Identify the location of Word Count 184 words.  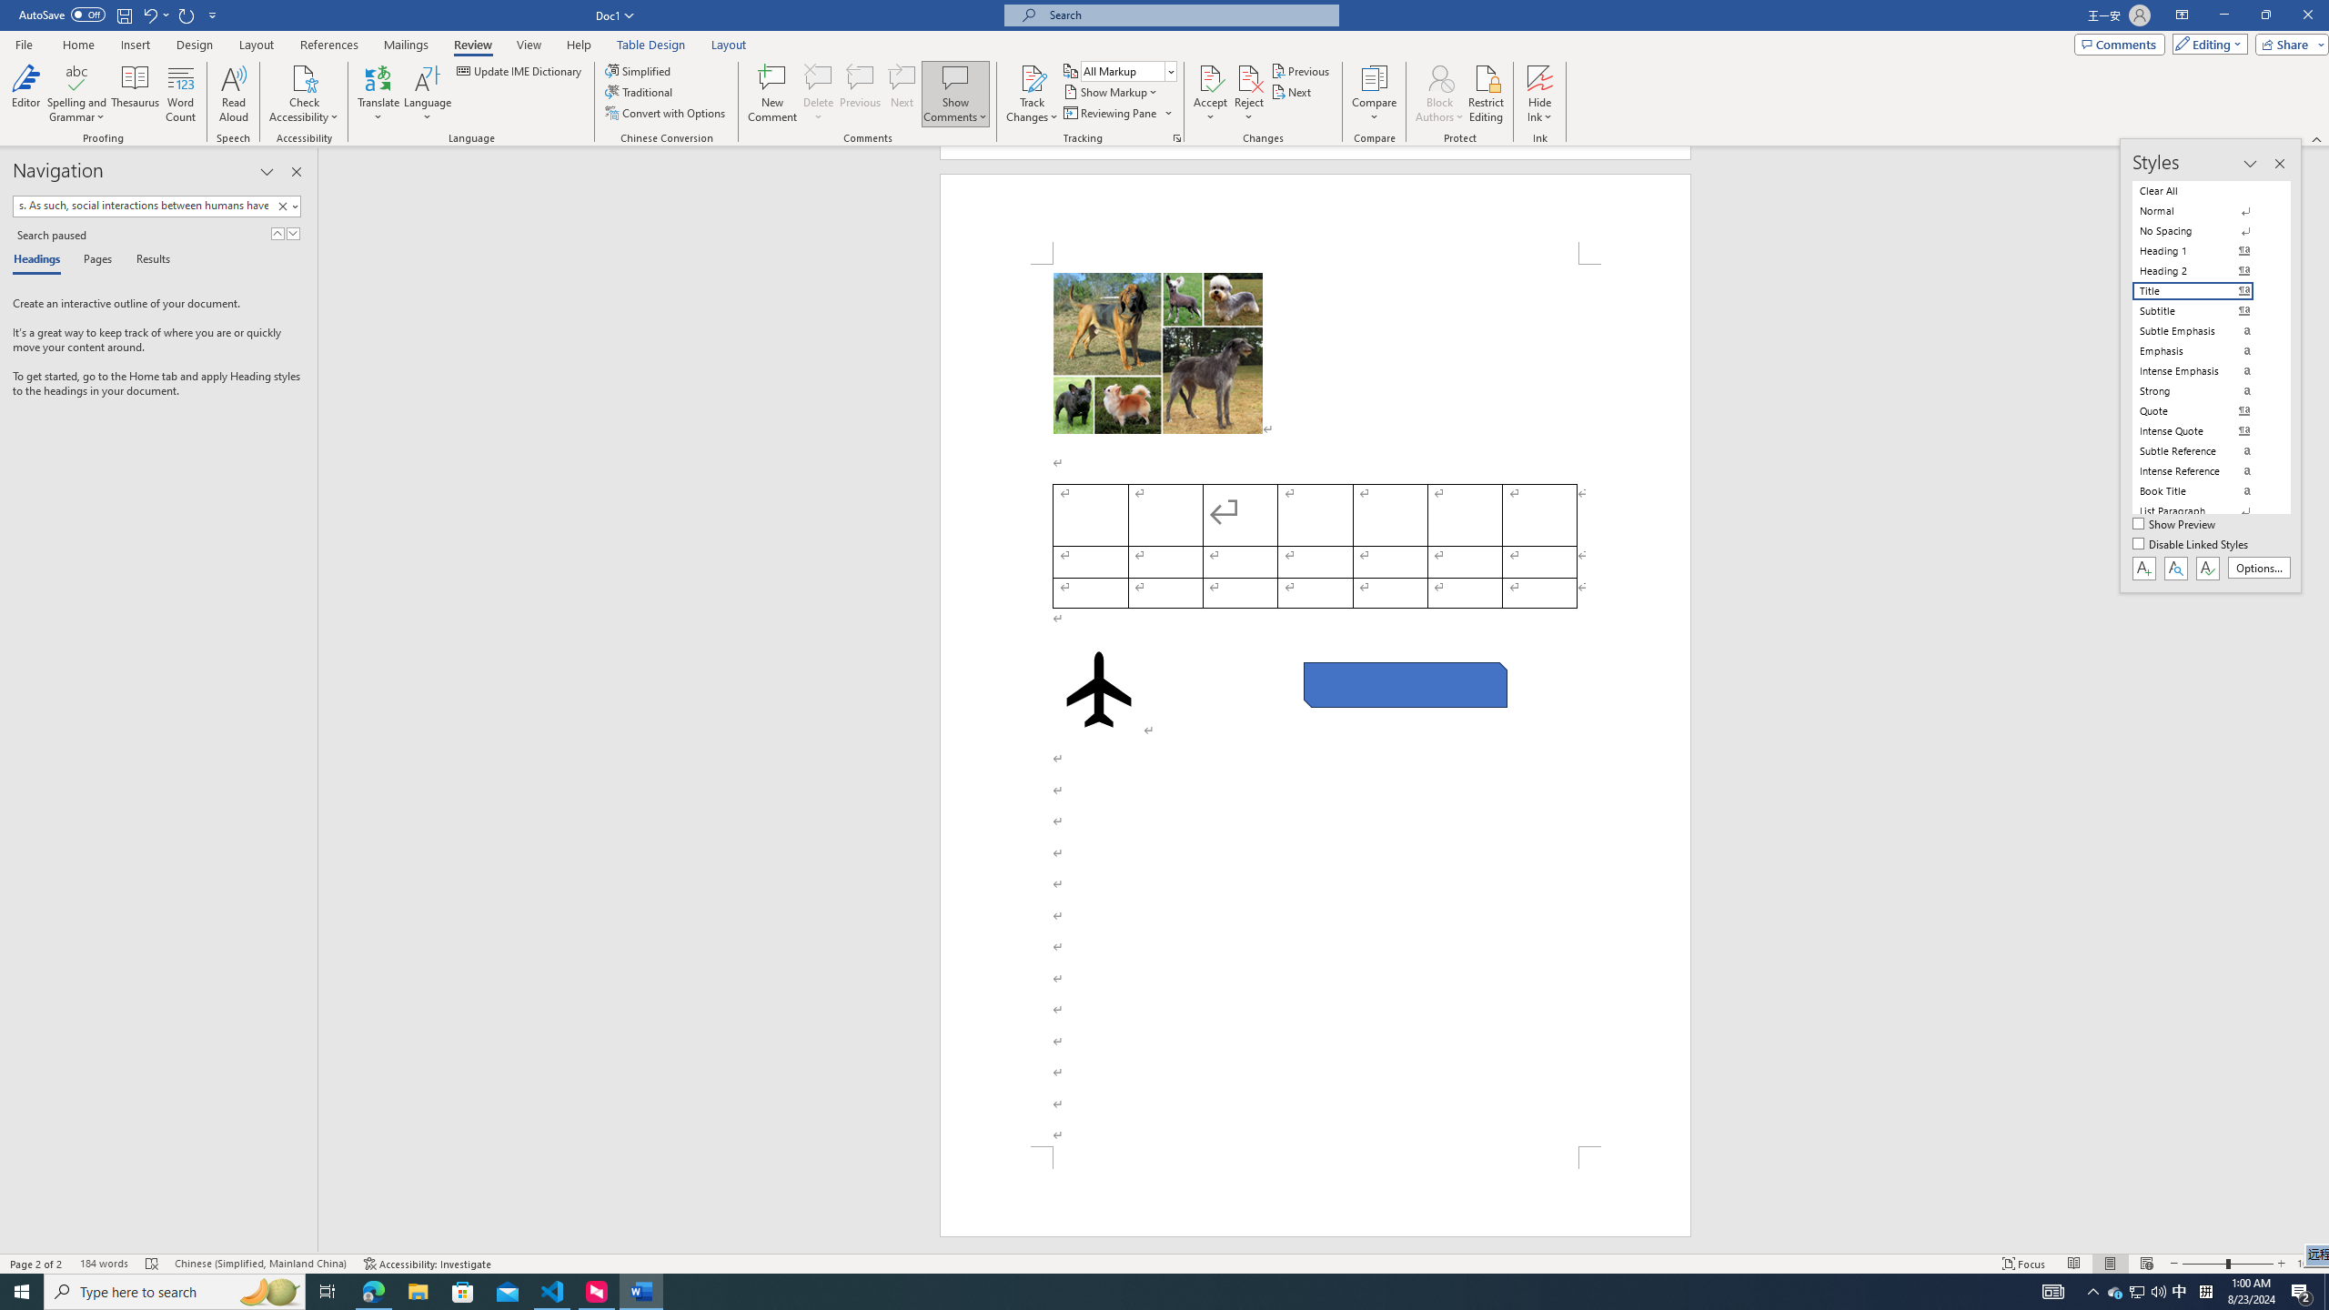
(104, 1264).